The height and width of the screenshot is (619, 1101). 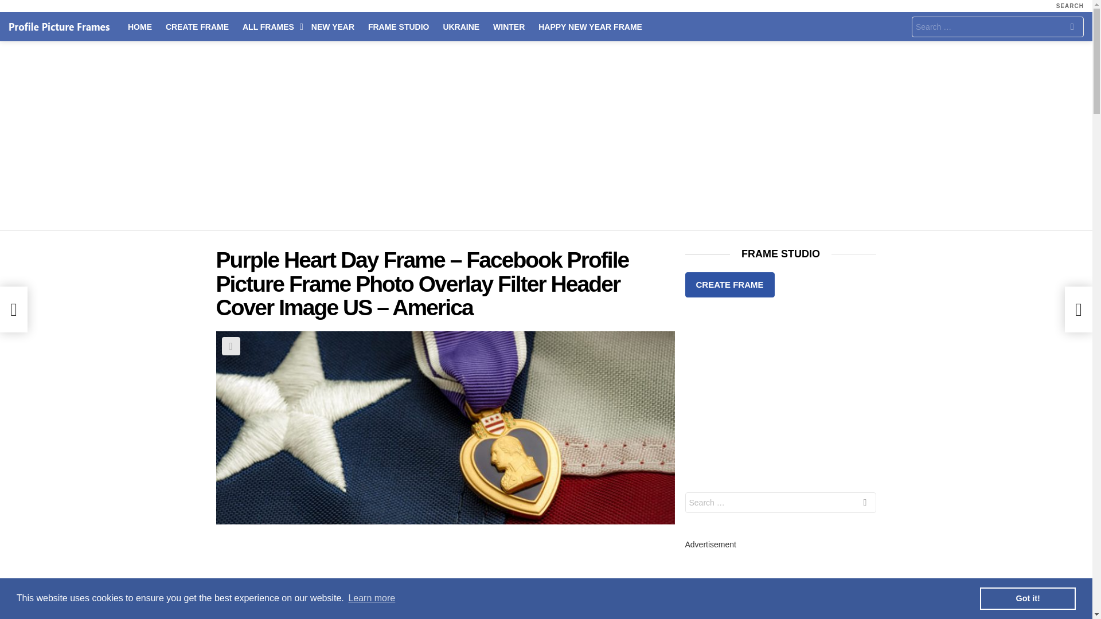 What do you see at coordinates (140, 26) in the screenshot?
I see `HOME` at bounding box center [140, 26].